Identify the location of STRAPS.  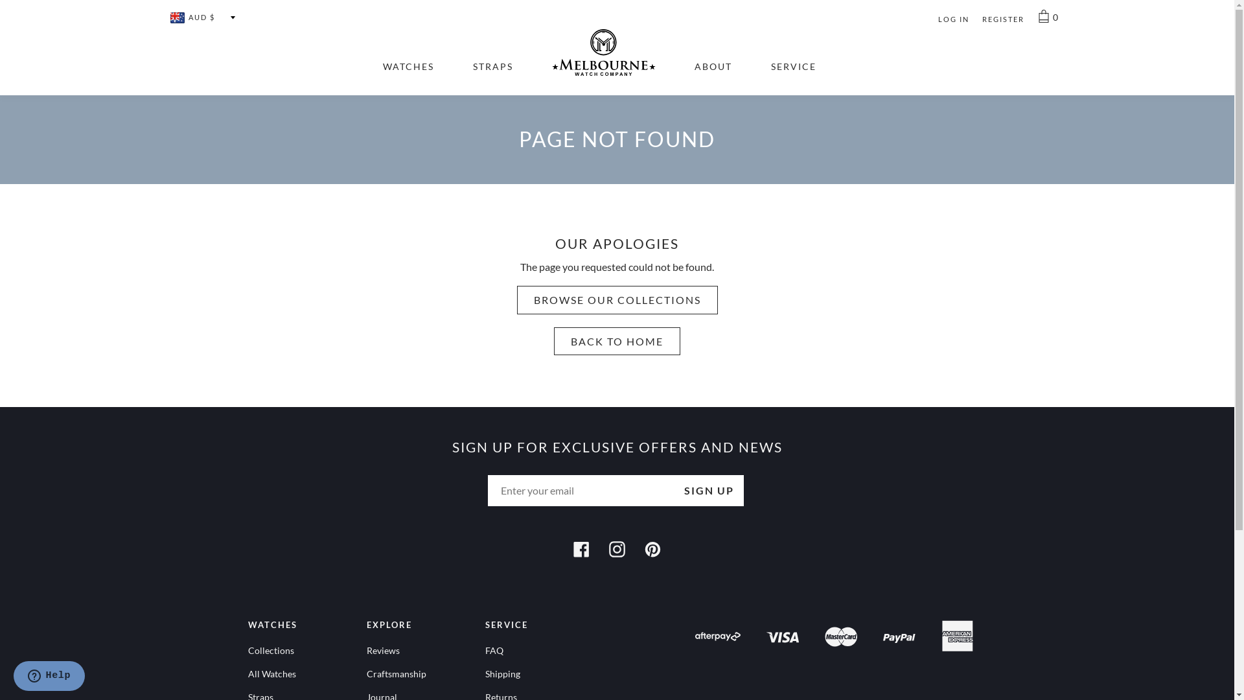
(493, 66).